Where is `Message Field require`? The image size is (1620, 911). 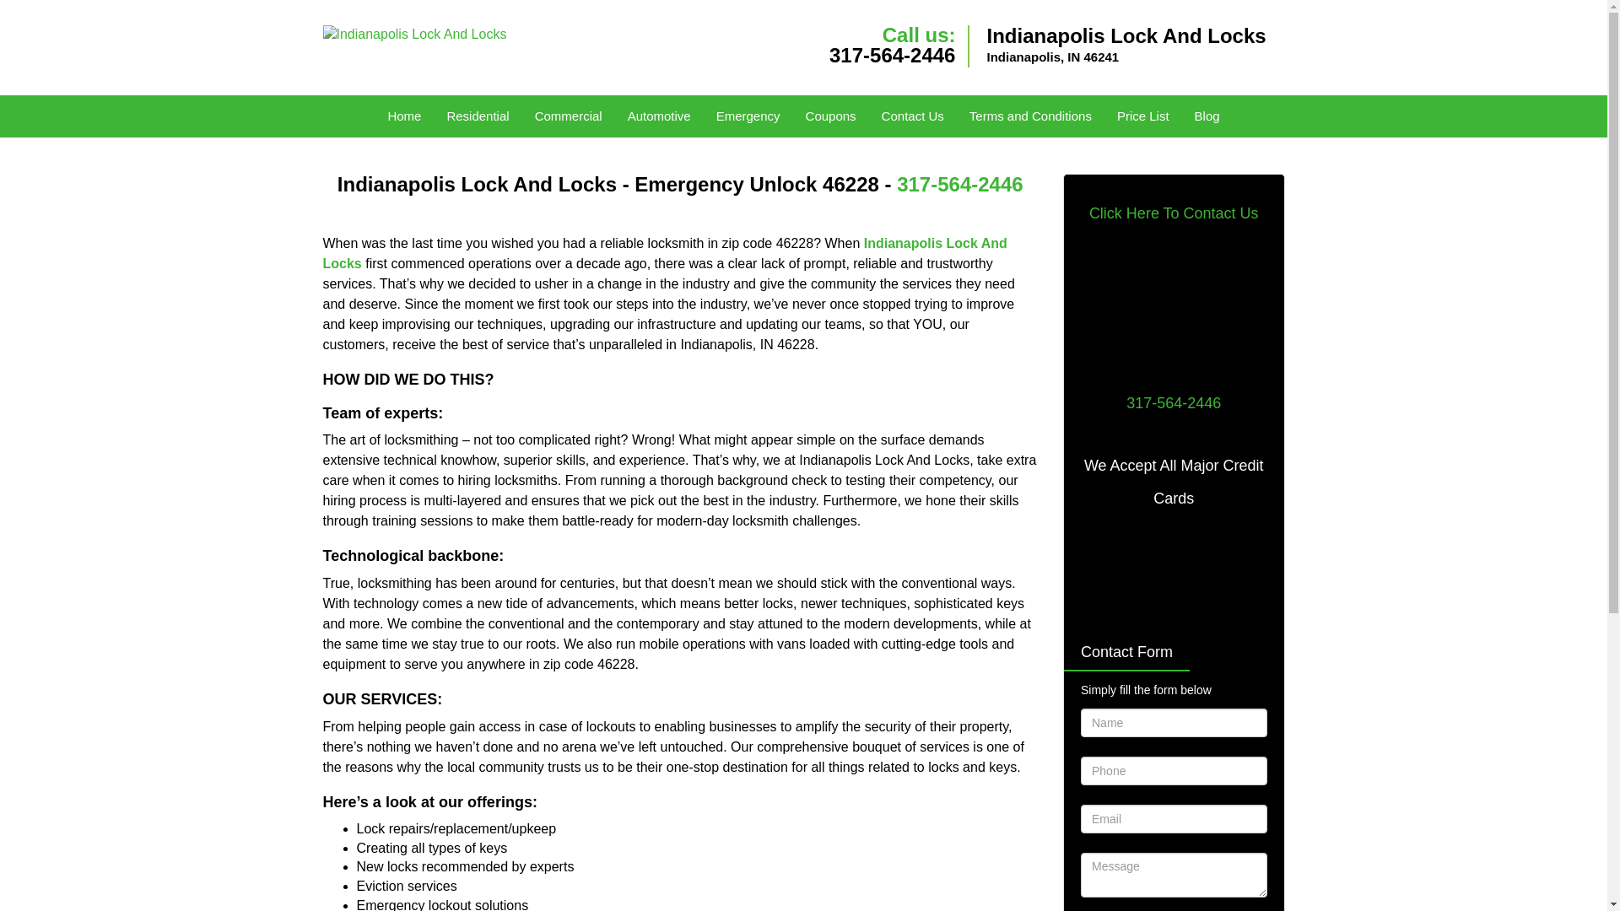
Message Field require is located at coordinates (1173, 874).